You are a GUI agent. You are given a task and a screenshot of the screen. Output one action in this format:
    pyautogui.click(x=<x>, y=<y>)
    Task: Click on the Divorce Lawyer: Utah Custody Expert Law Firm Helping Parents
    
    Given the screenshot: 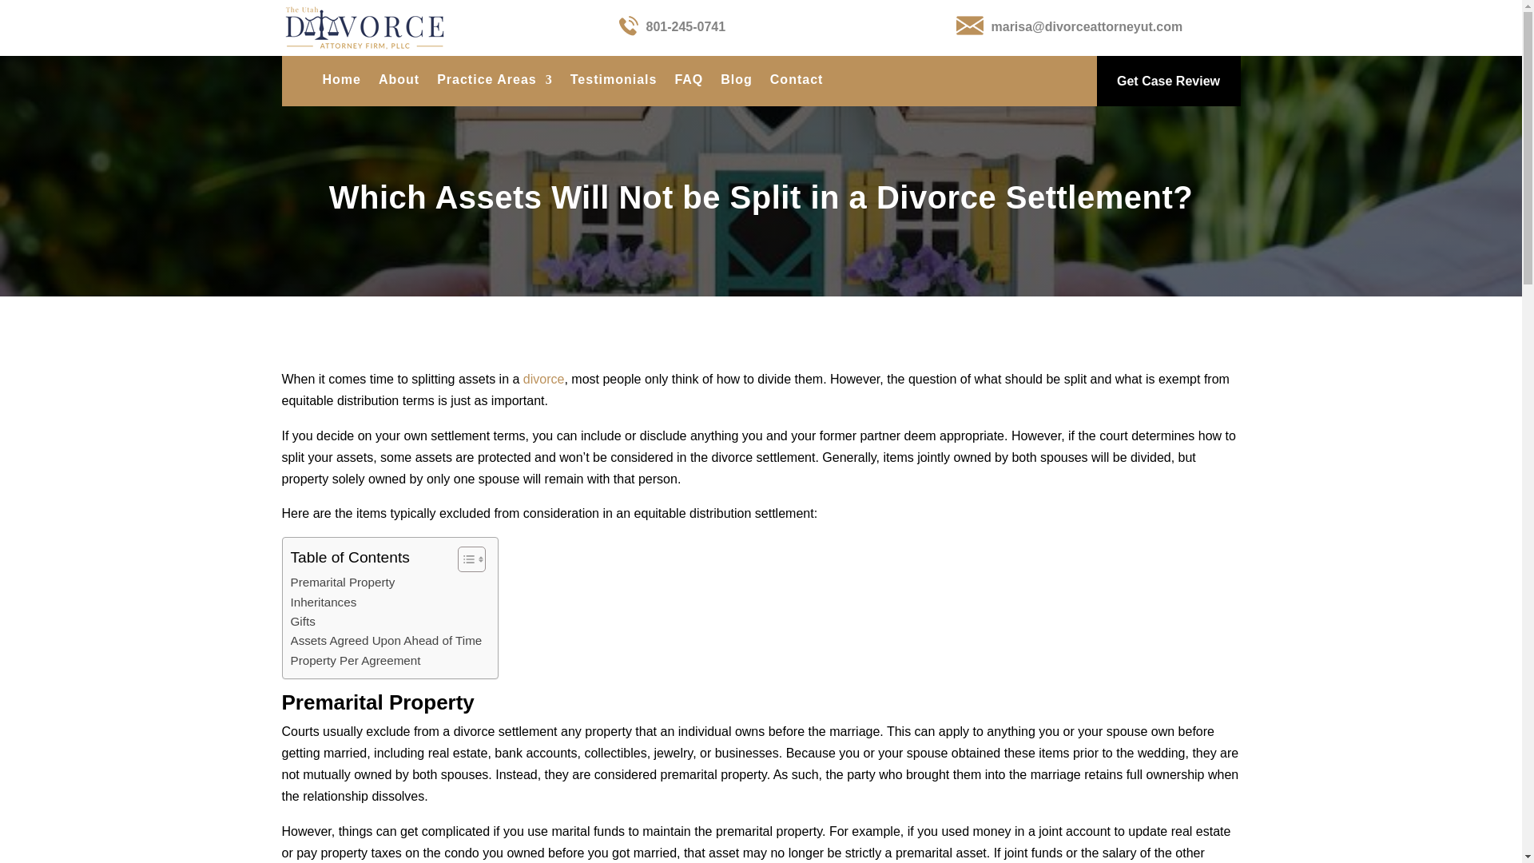 What is the action you would take?
    pyautogui.click(x=341, y=82)
    